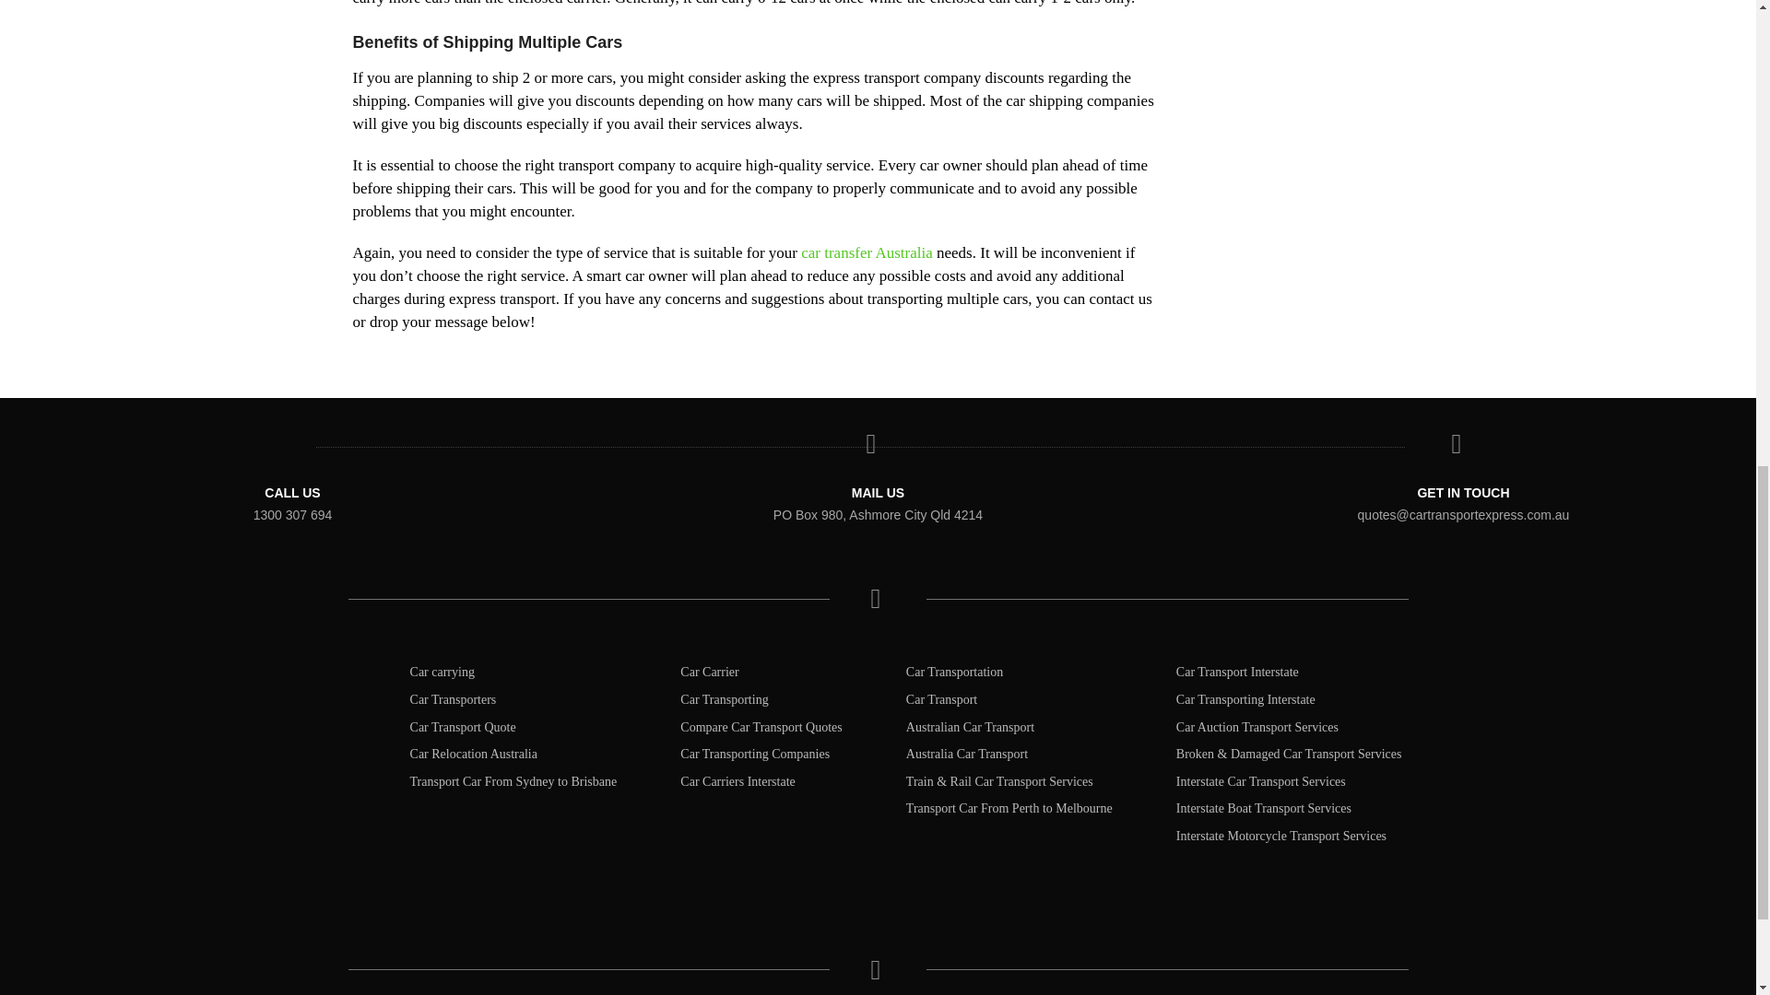  What do you see at coordinates (708, 672) in the screenshot?
I see `Car Carrier` at bounding box center [708, 672].